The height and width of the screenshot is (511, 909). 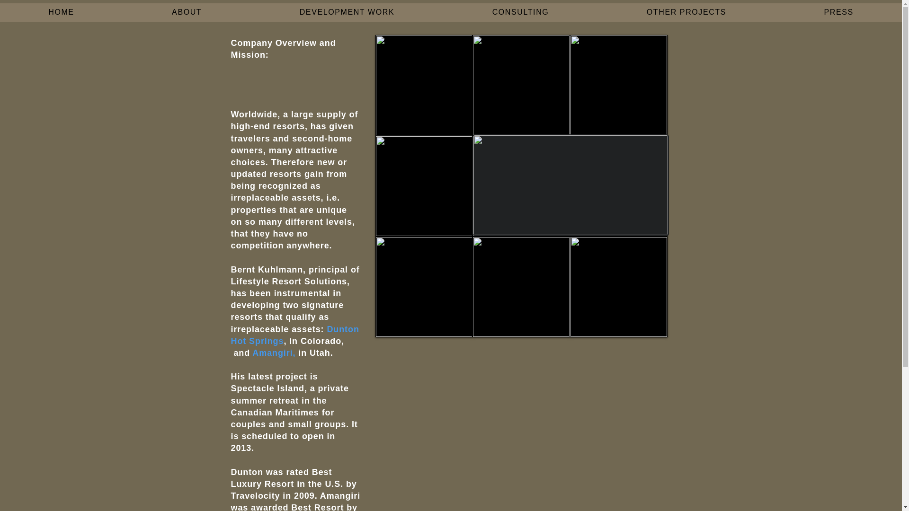 What do you see at coordinates (294, 335) in the screenshot?
I see `Dunton Hot Springs` at bounding box center [294, 335].